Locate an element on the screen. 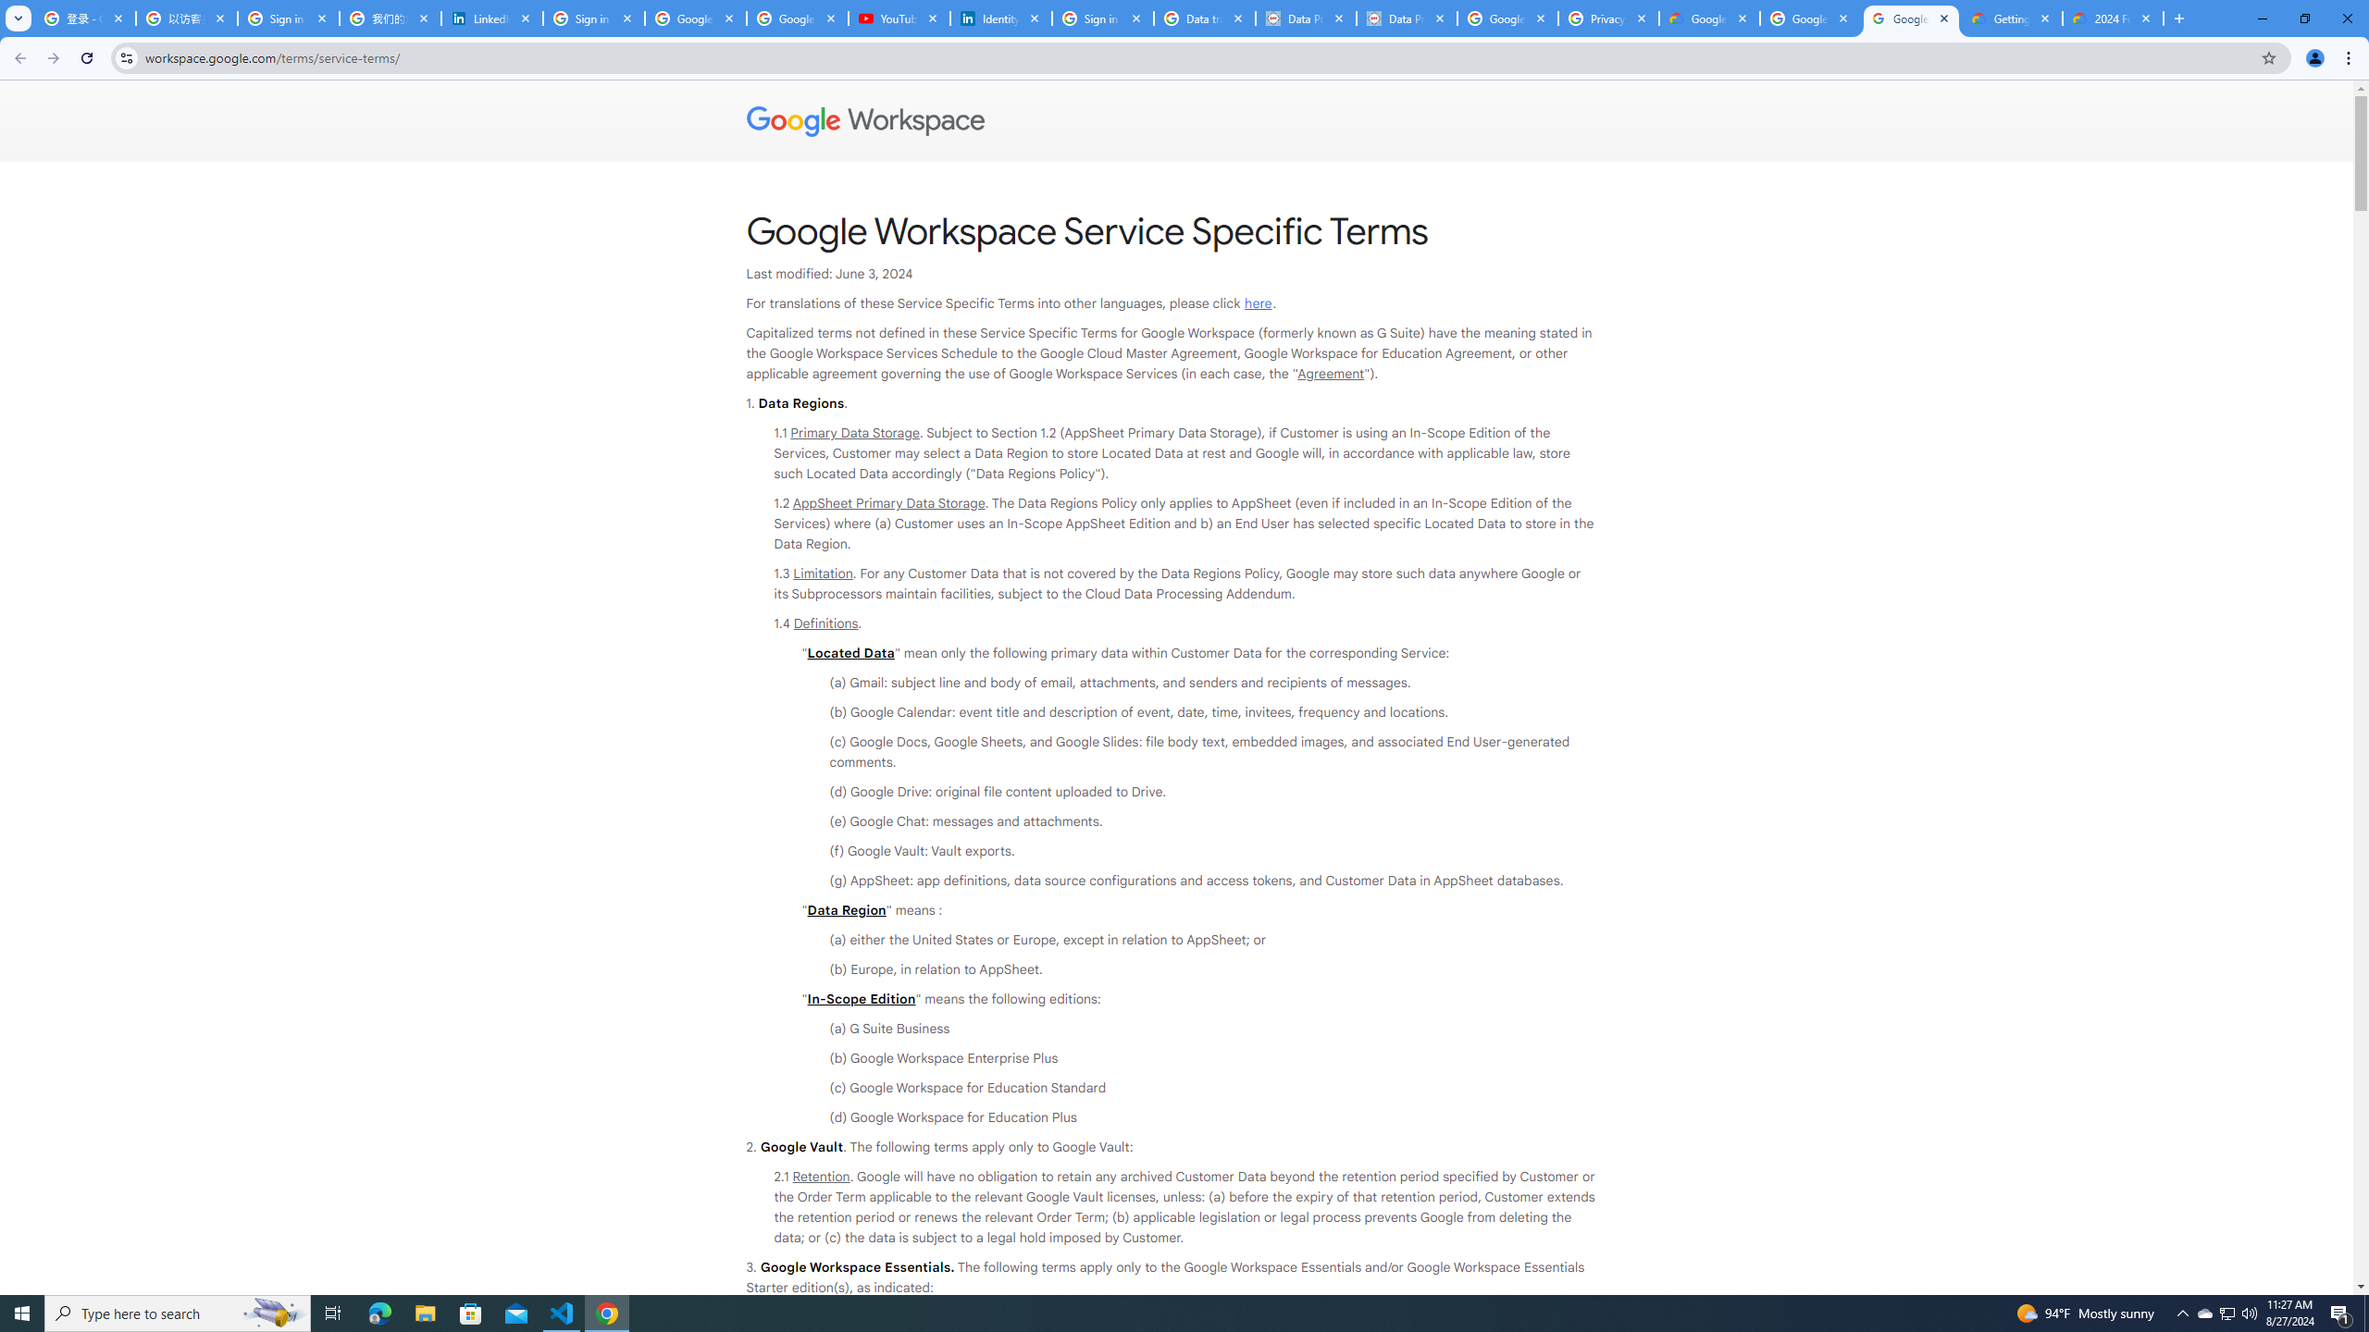  Data Privacy Framework is located at coordinates (1407, 18).